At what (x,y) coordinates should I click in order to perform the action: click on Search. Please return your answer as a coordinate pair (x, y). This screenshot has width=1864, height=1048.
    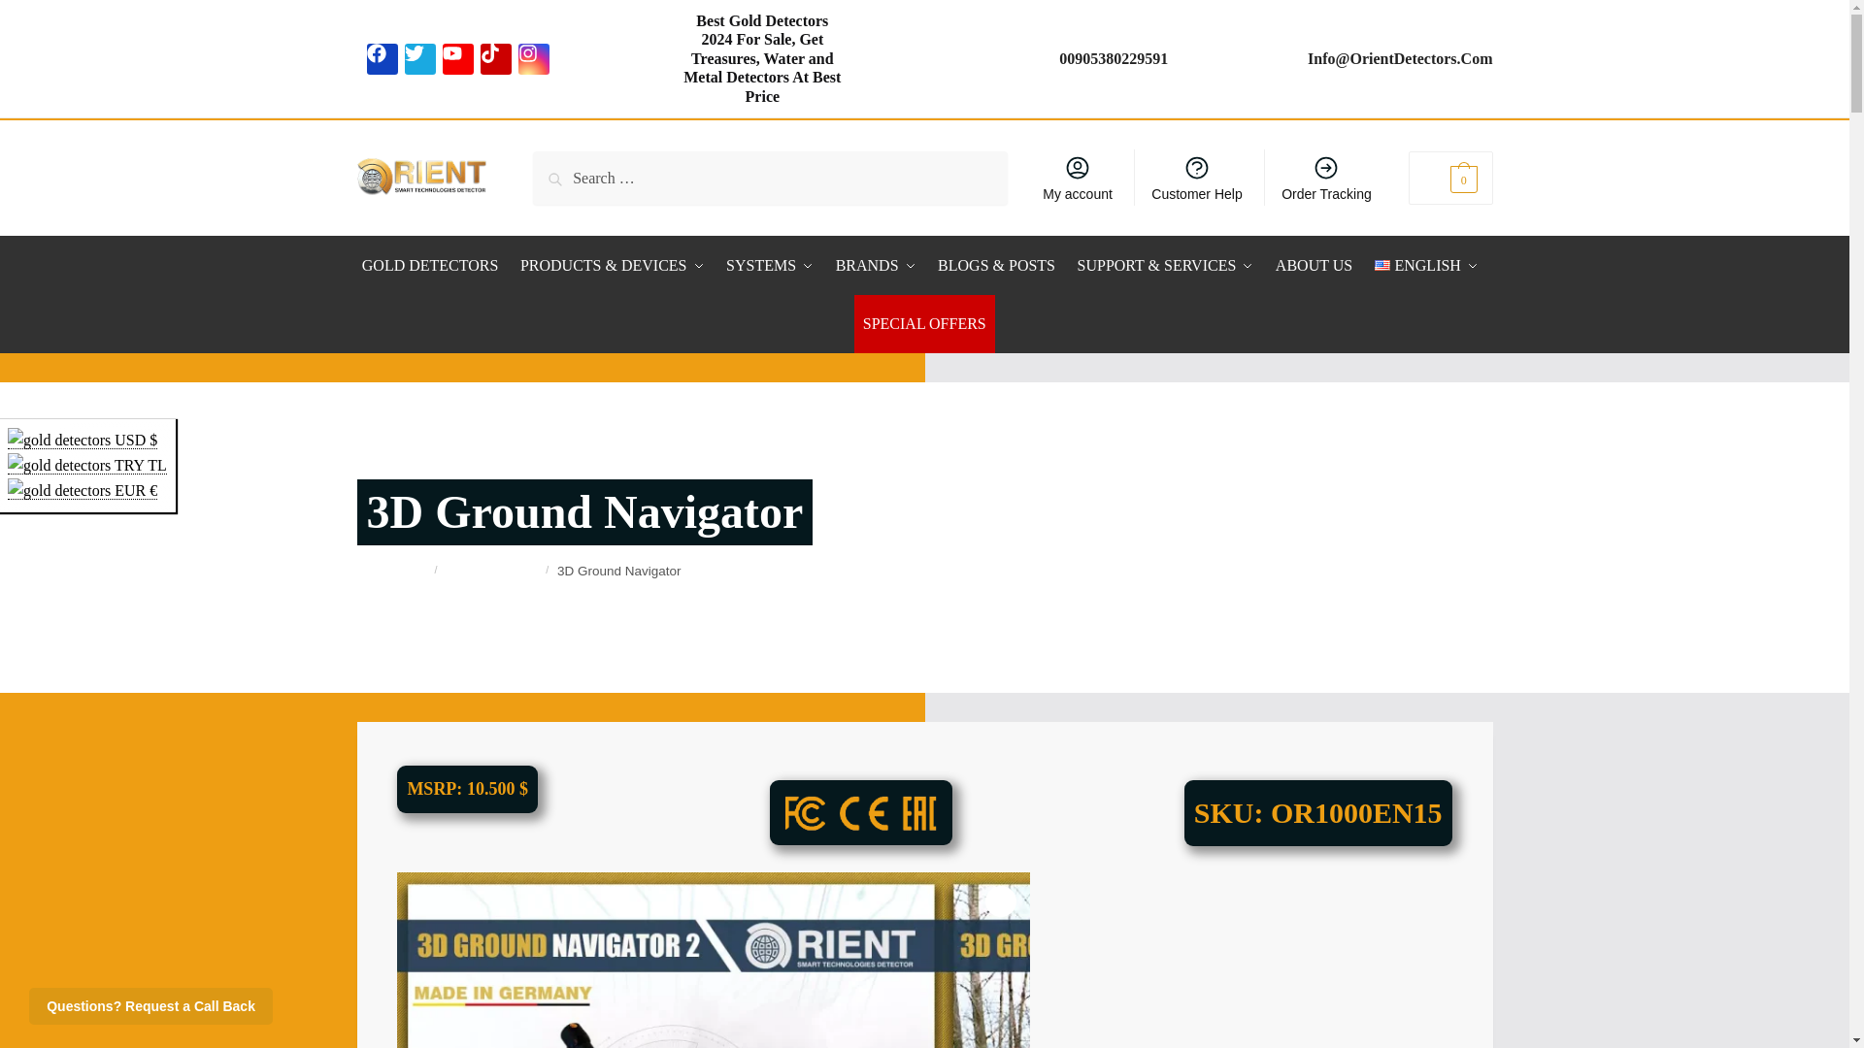
    Looking at the image, I should click on (578, 174).